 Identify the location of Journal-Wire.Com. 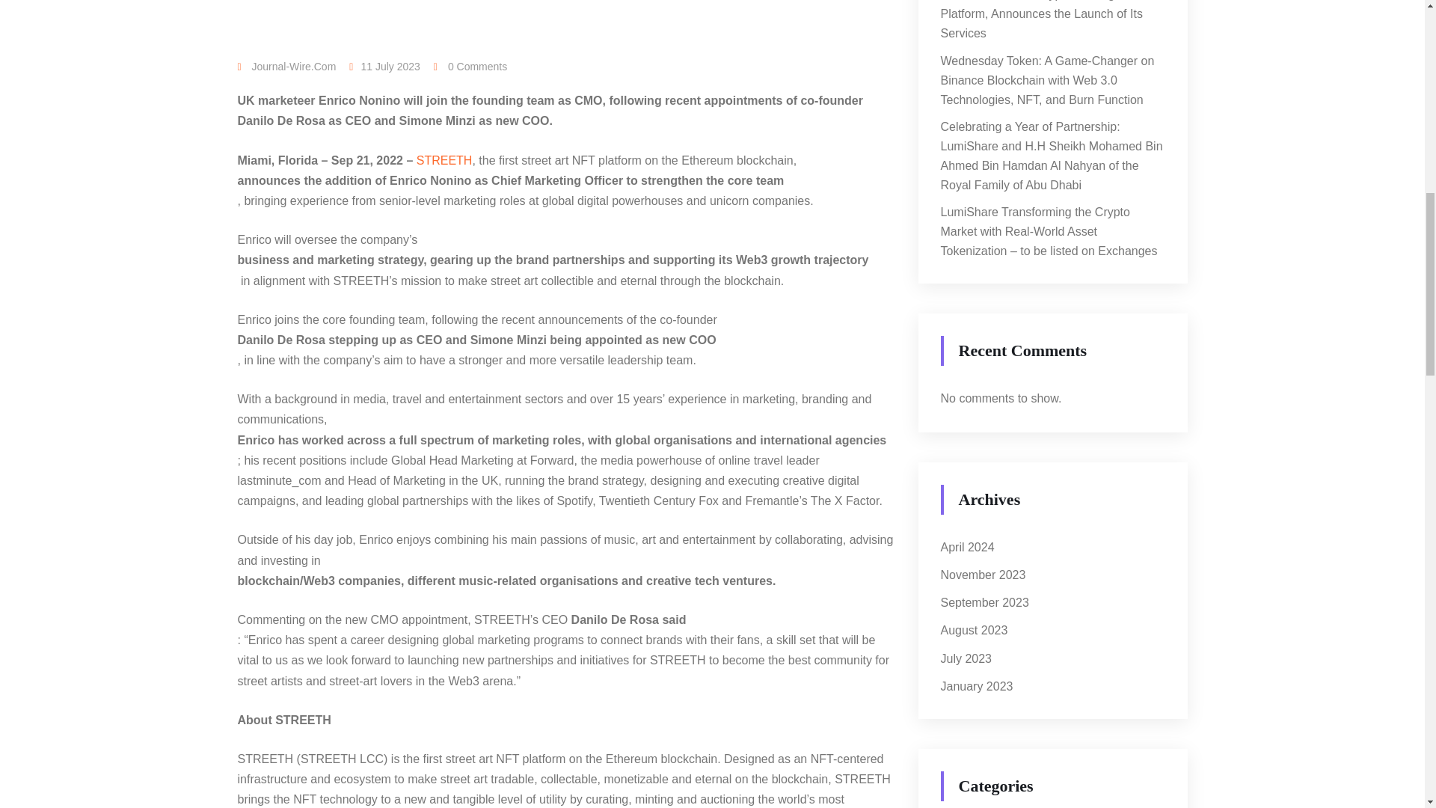
(287, 67).